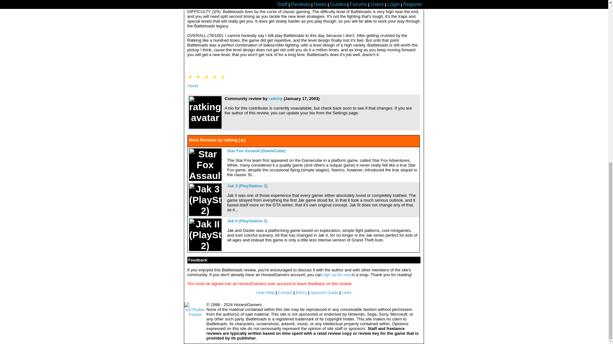 The image size is (613, 344). I want to click on ratking, so click(275, 99).